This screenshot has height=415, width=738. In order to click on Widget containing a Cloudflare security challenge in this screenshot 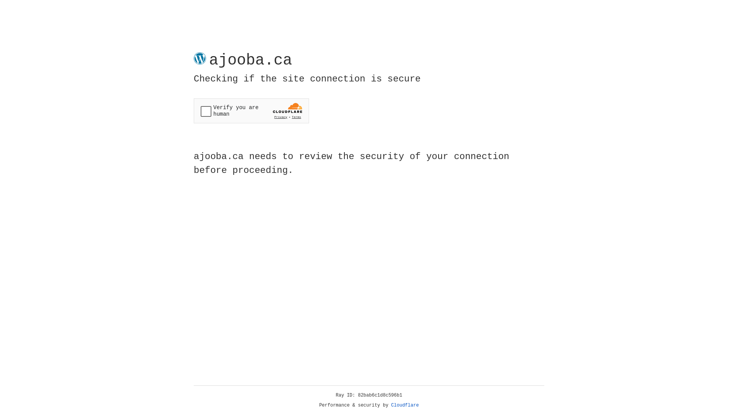, I will do `click(251, 111)`.